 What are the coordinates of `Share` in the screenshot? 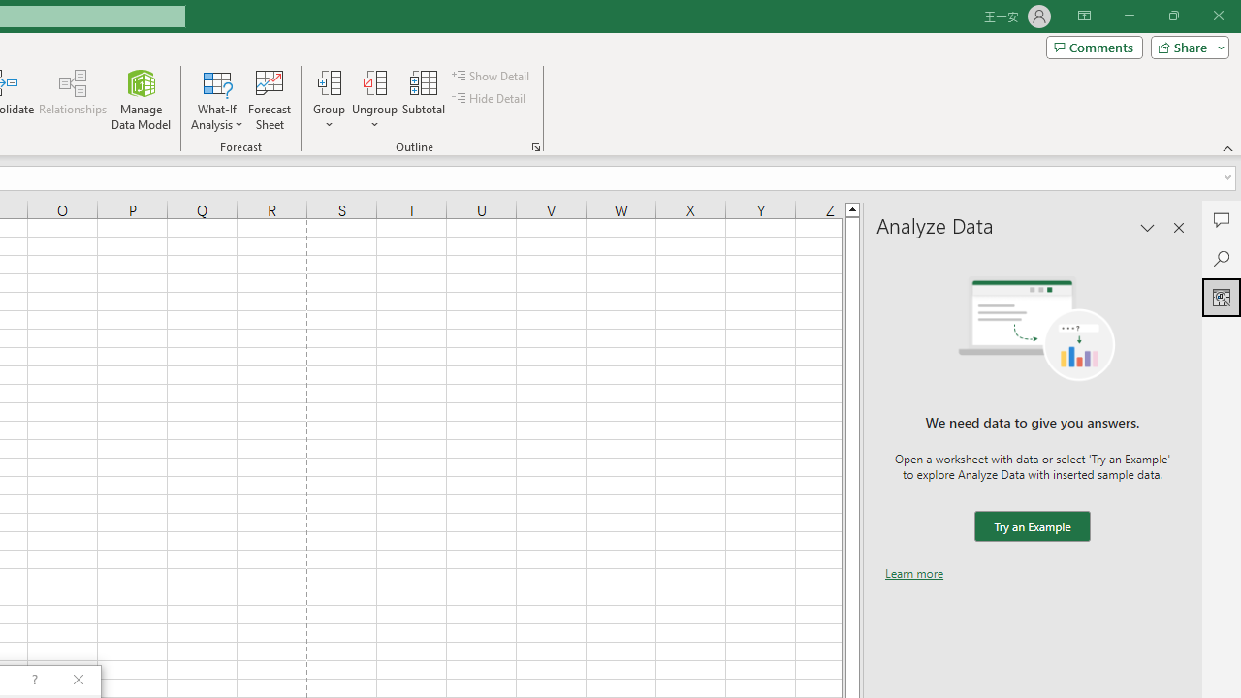 It's located at (1186, 47).